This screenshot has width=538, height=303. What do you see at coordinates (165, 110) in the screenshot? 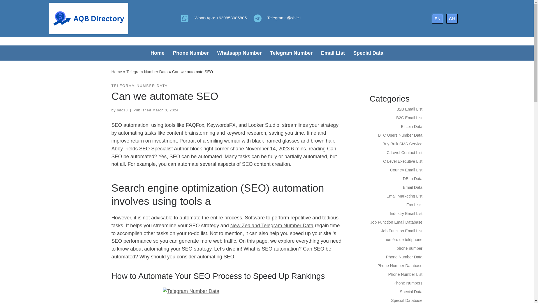
I see `March 3, 2024` at bounding box center [165, 110].